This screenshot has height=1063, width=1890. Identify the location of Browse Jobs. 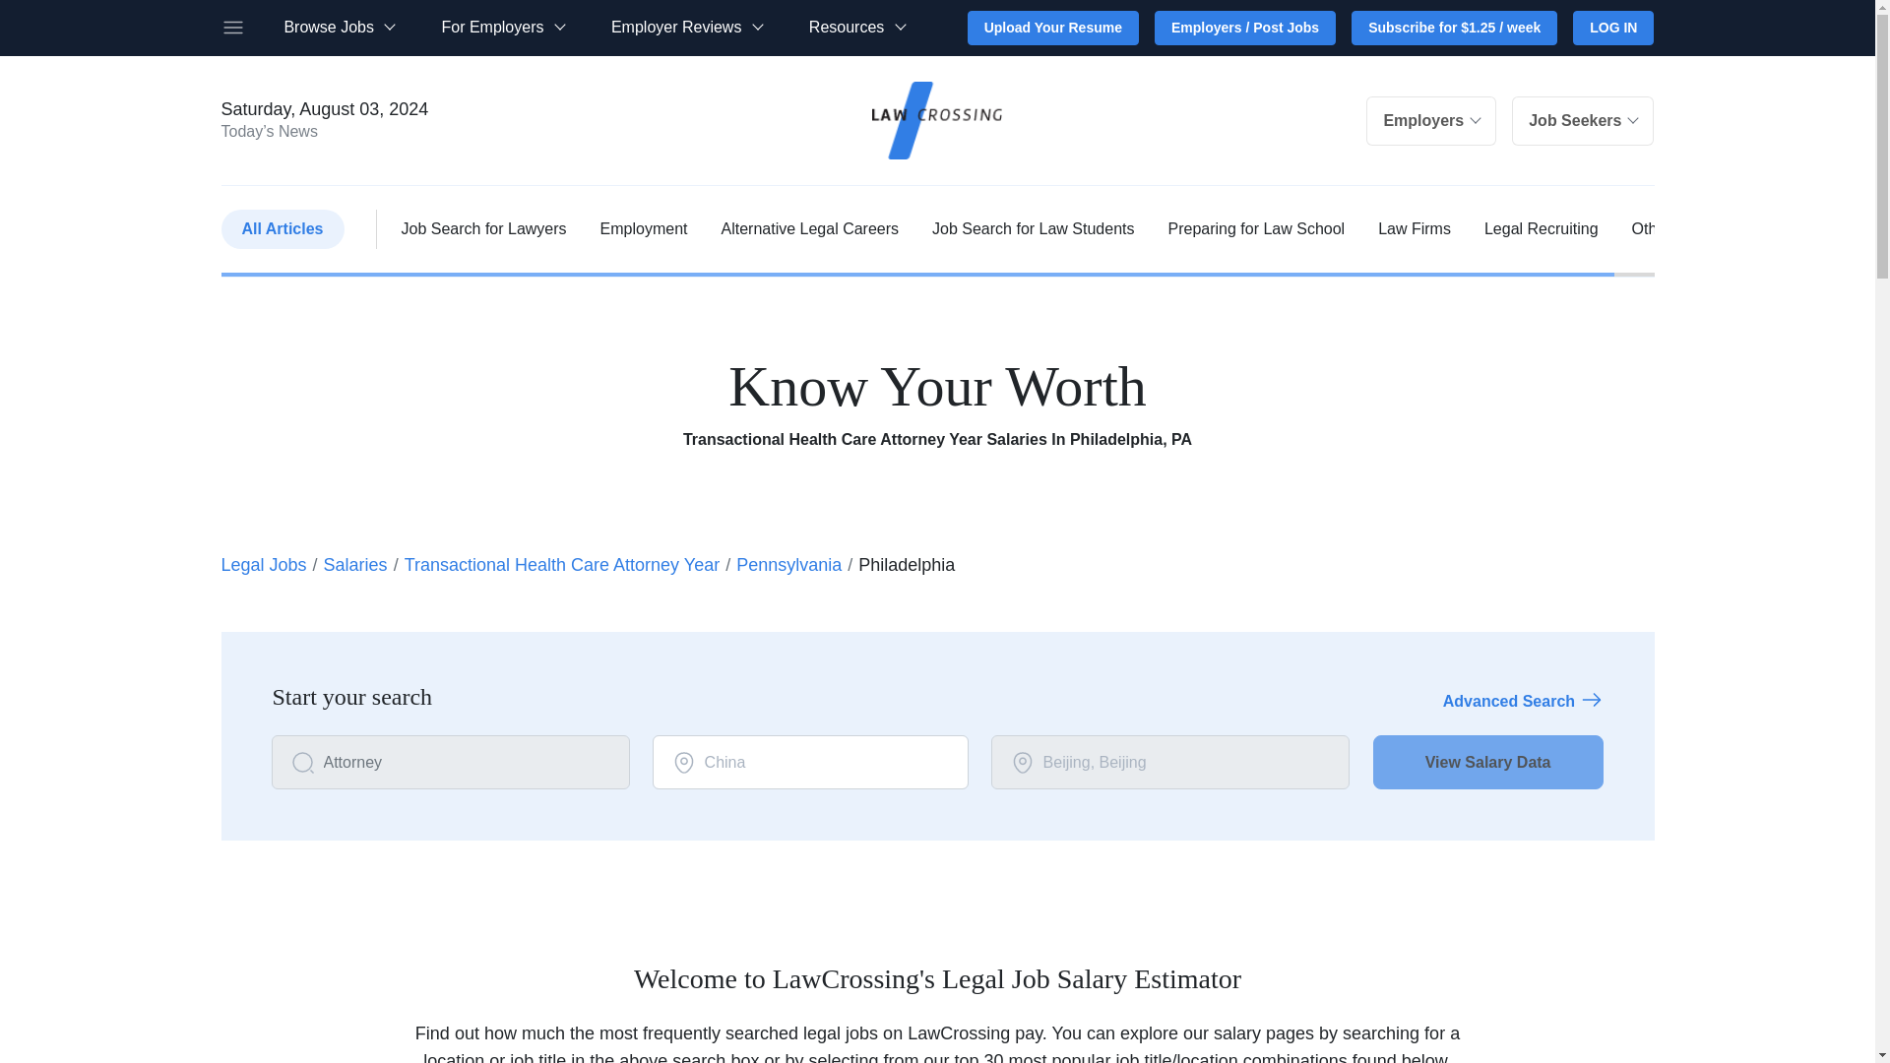
(339, 28).